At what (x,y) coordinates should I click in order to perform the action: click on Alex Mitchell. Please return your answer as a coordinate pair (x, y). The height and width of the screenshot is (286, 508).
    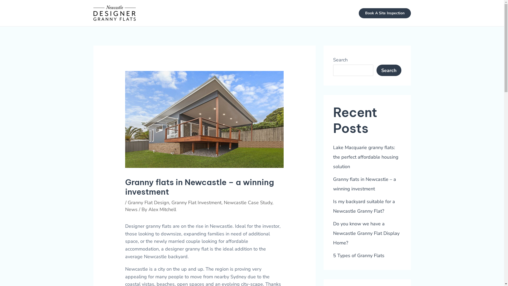
    Looking at the image, I should click on (162, 209).